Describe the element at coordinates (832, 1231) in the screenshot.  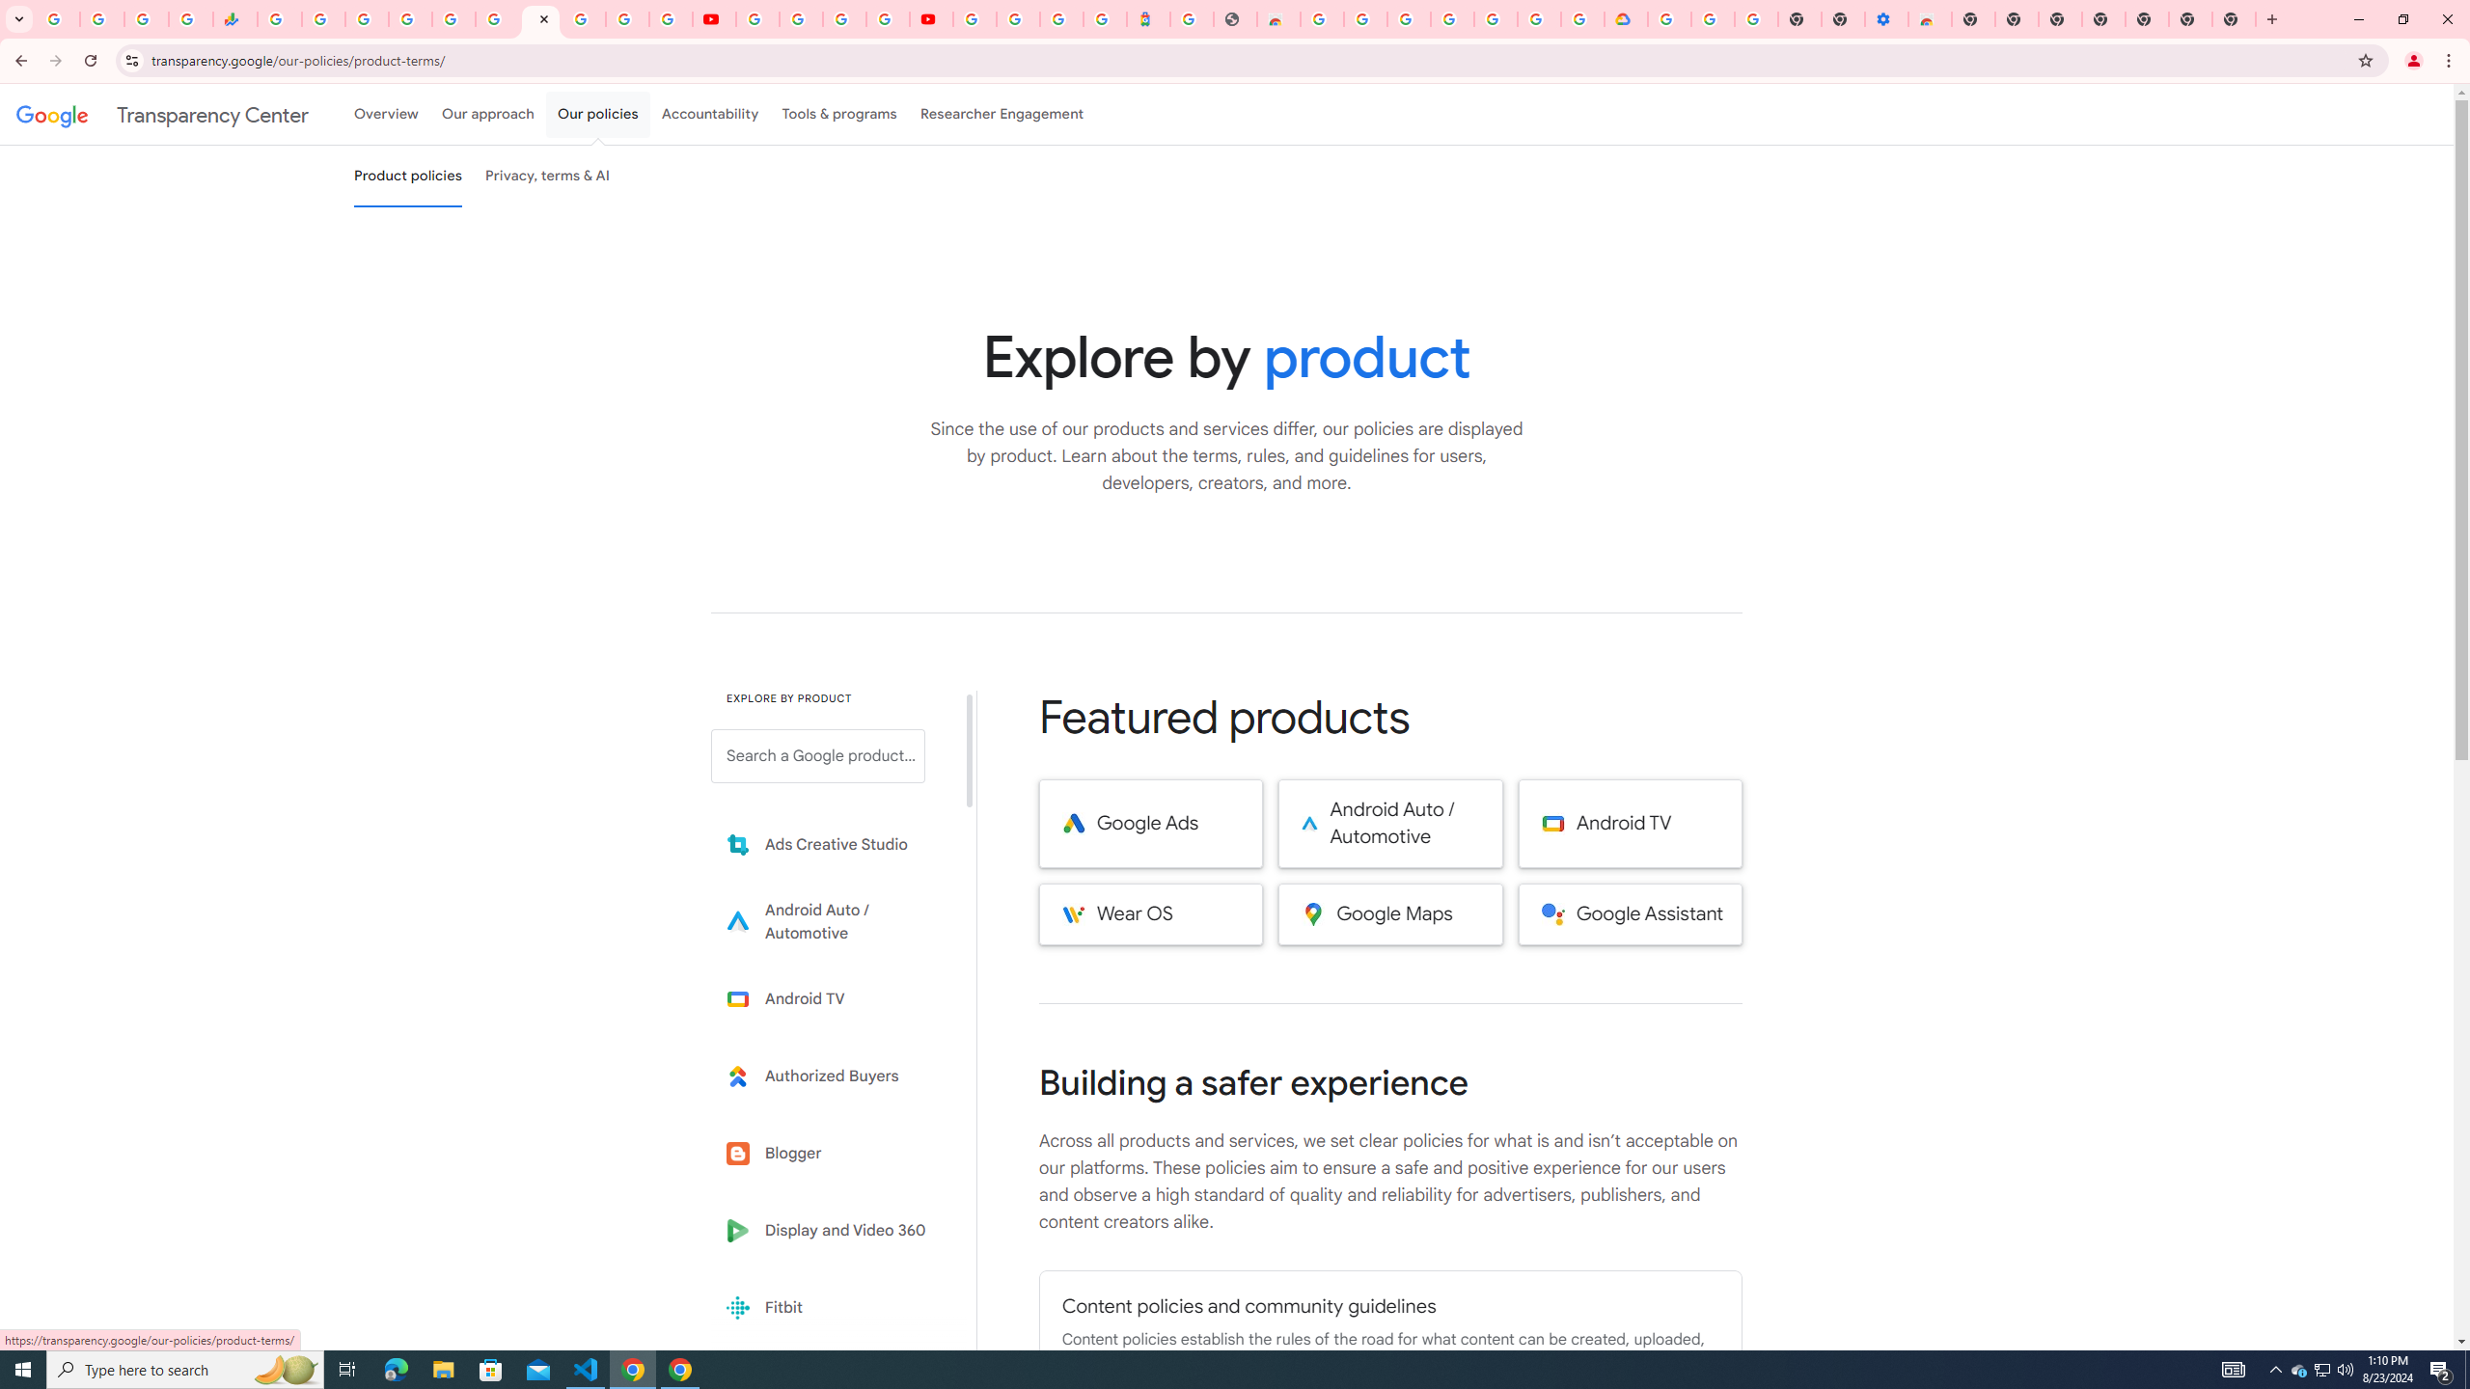
I see `Display and Video 360` at that location.